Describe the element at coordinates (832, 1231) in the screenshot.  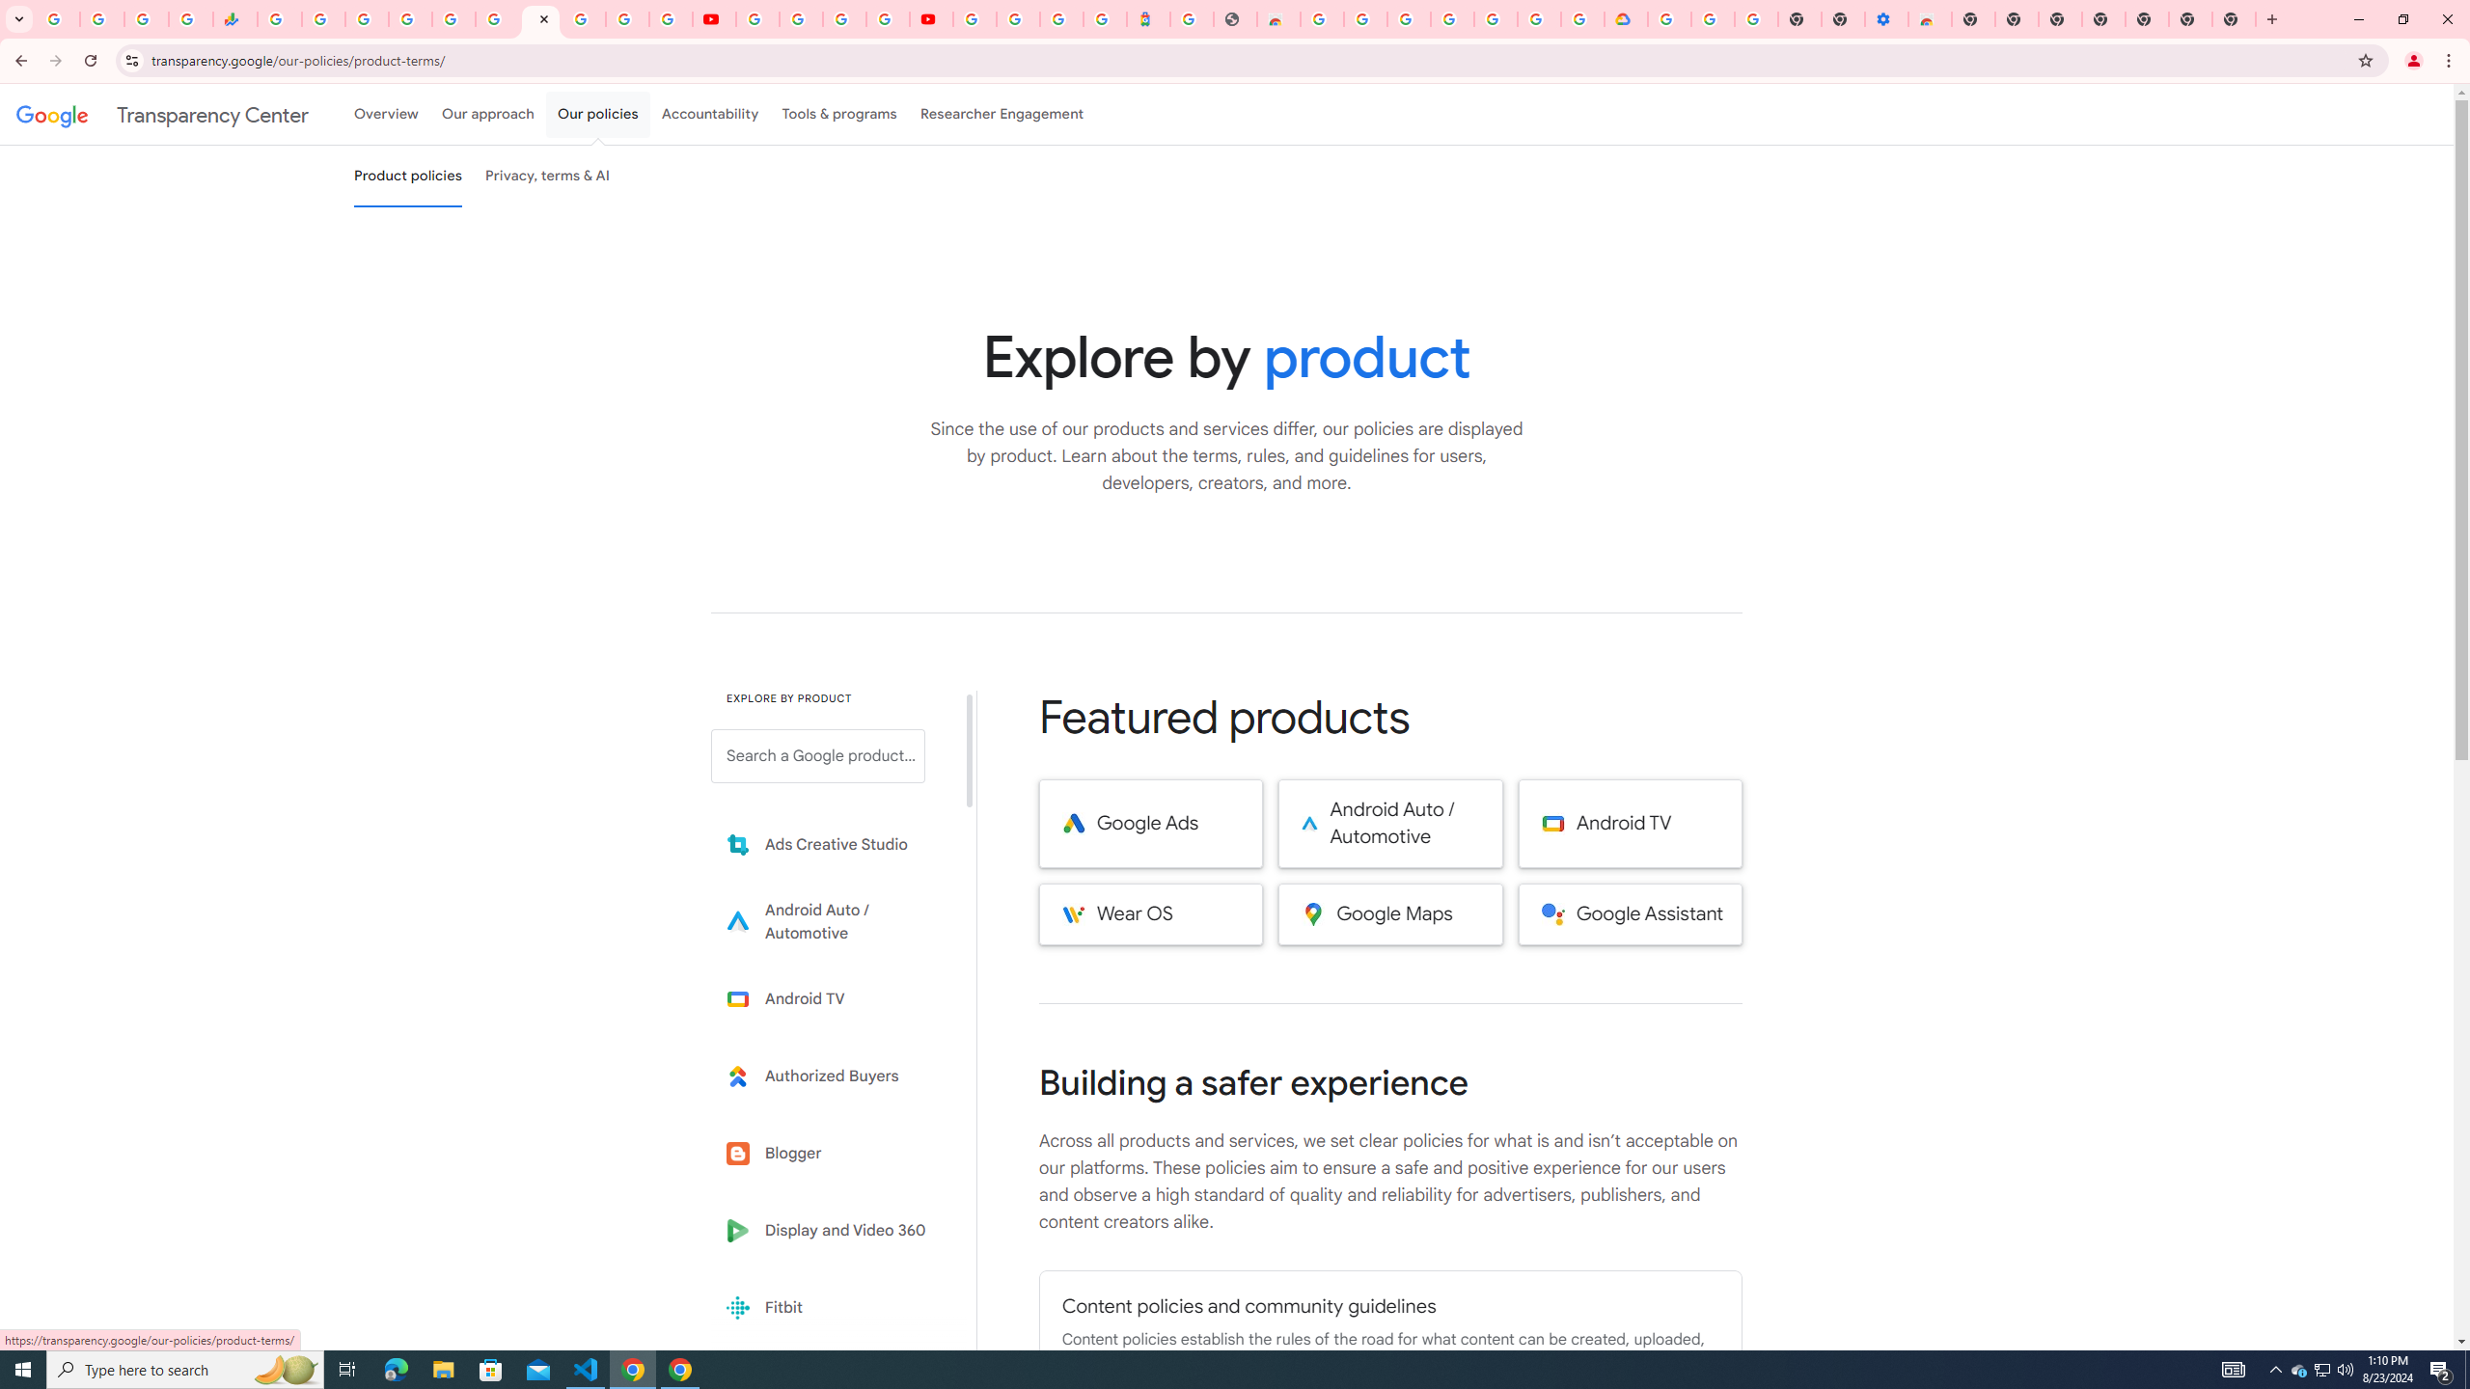
I see `Display and Video 360` at that location.